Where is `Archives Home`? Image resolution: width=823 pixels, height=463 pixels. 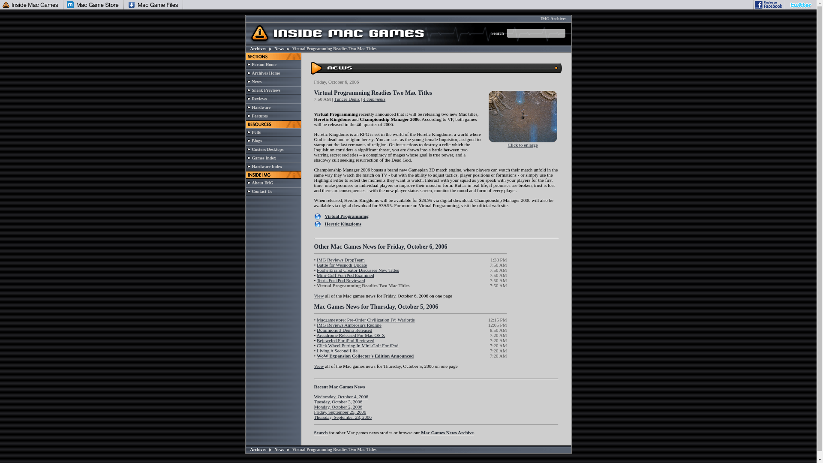 Archives Home is located at coordinates (266, 73).